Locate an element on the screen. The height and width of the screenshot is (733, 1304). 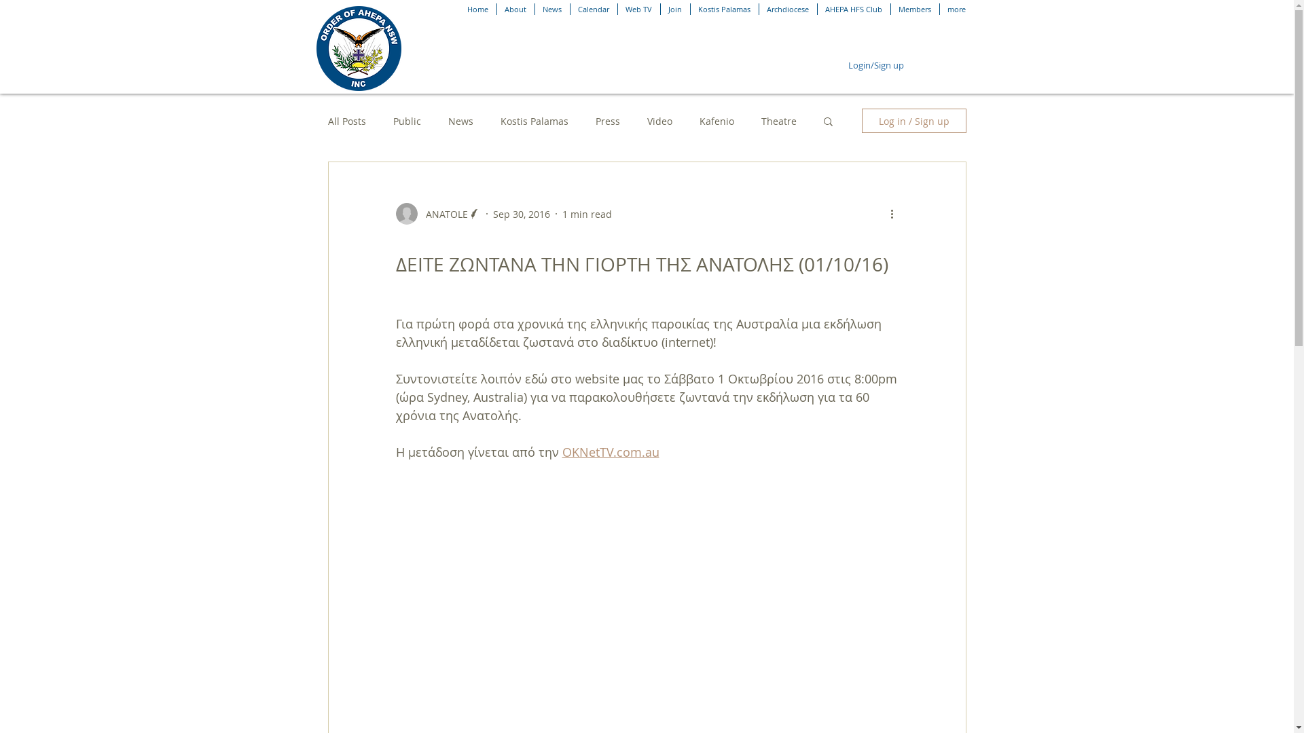
Log in / Sign up is located at coordinates (913, 121).